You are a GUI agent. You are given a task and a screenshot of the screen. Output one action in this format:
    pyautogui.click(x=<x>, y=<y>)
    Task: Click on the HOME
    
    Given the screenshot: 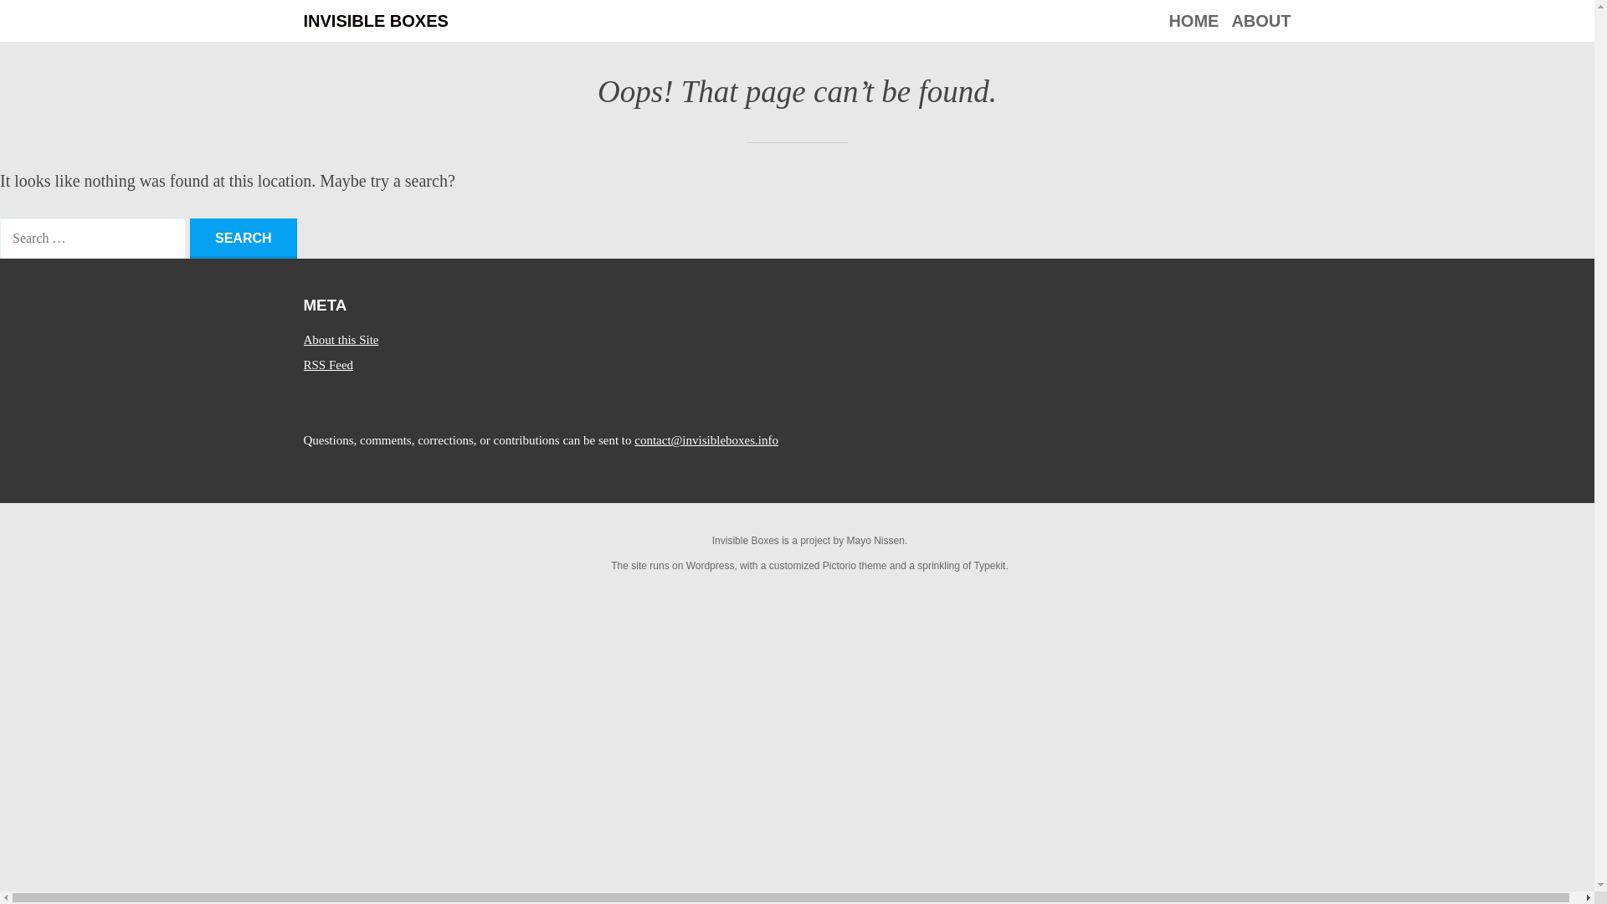 What is the action you would take?
    pyautogui.click(x=1193, y=20)
    